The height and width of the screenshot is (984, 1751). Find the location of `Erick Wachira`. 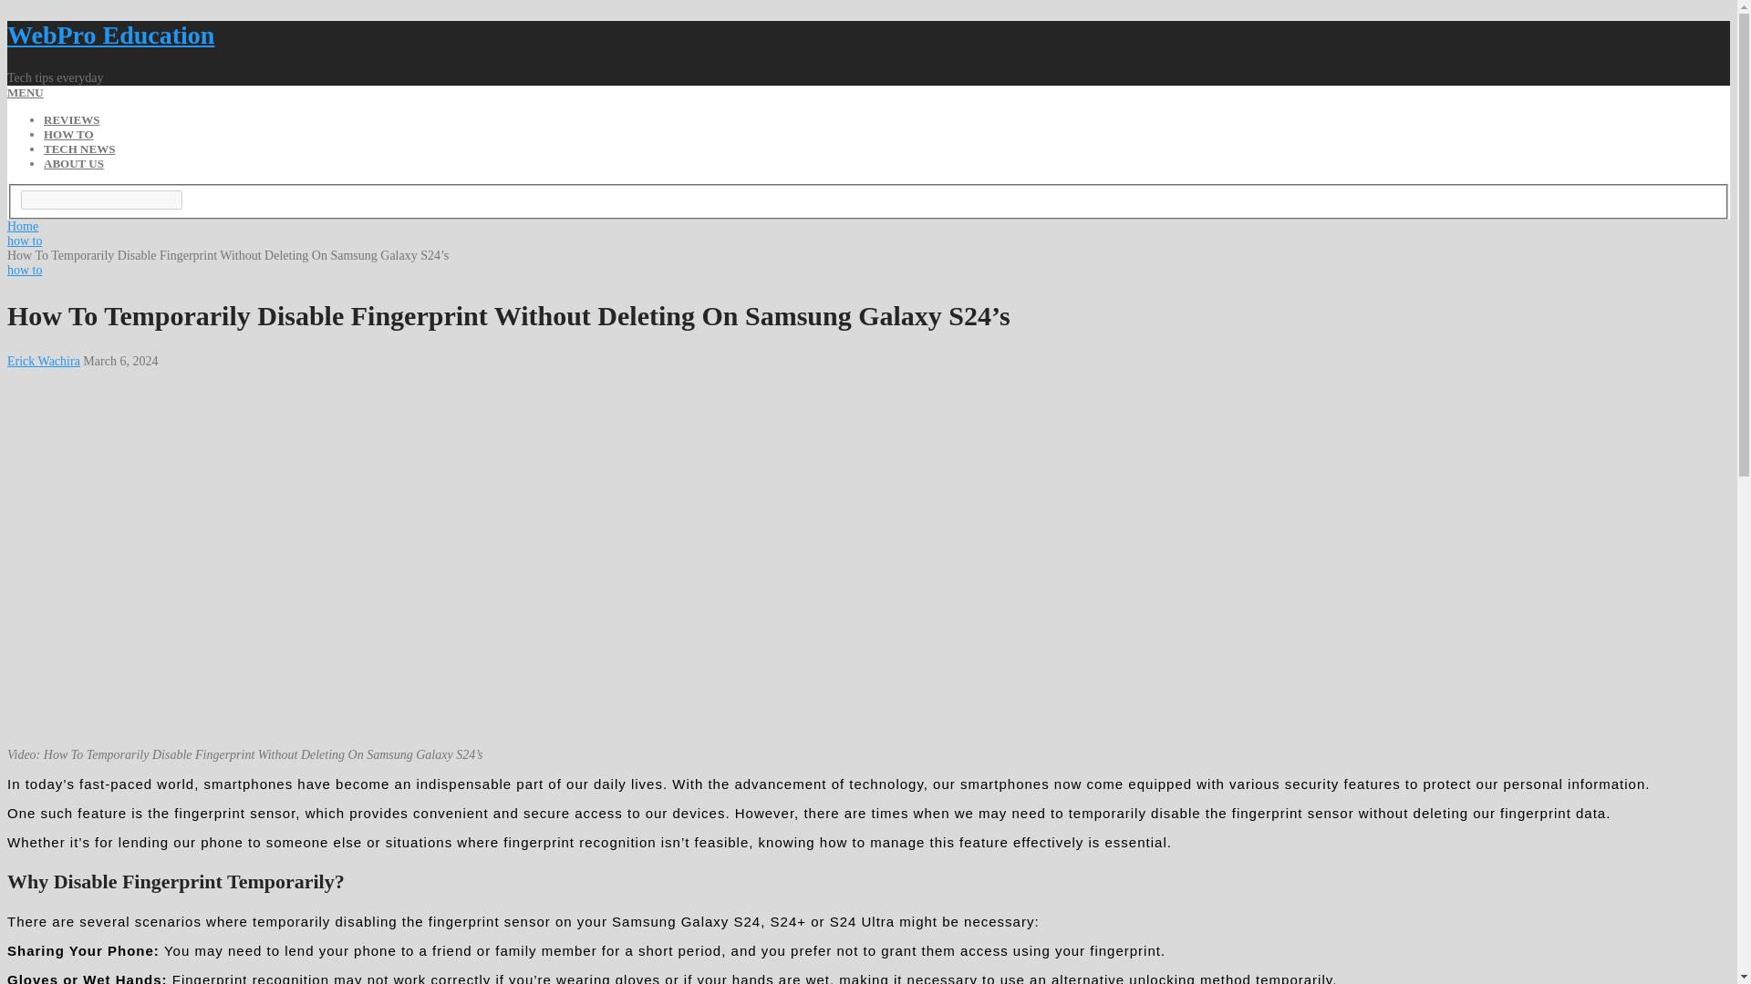

Erick Wachira is located at coordinates (44, 361).